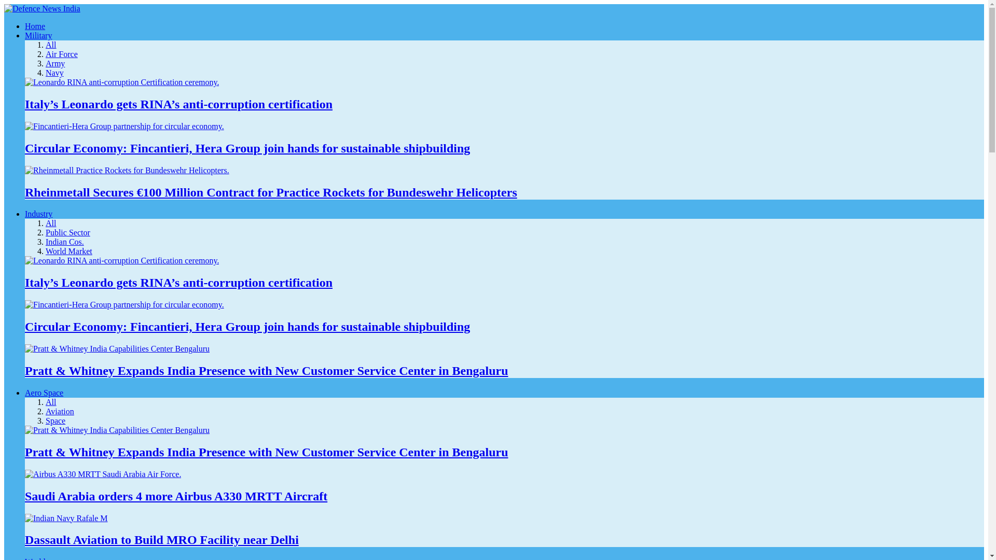 The image size is (996, 560). What do you see at coordinates (51, 223) in the screenshot?
I see `All` at bounding box center [51, 223].